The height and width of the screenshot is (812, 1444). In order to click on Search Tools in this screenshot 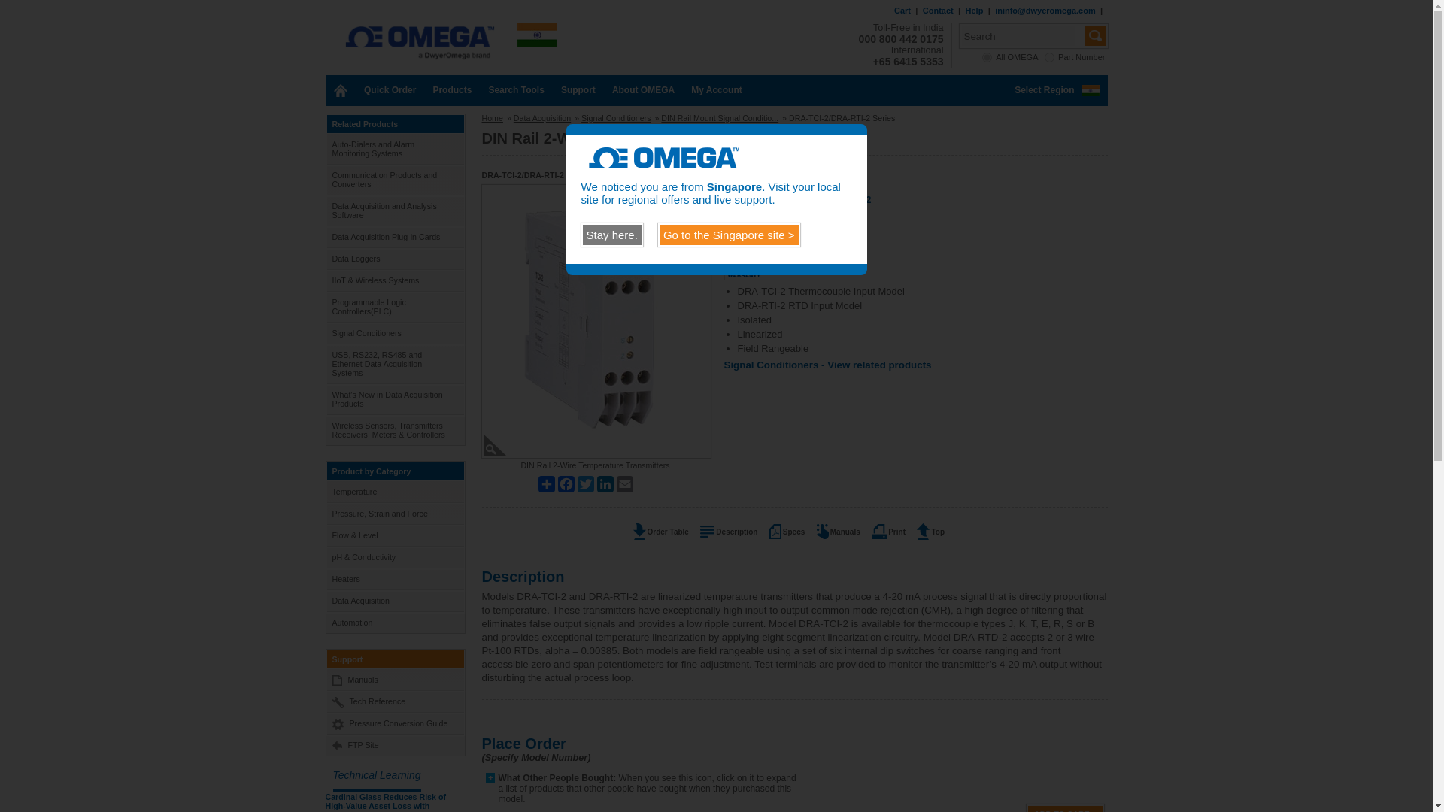, I will do `click(515, 90)`.